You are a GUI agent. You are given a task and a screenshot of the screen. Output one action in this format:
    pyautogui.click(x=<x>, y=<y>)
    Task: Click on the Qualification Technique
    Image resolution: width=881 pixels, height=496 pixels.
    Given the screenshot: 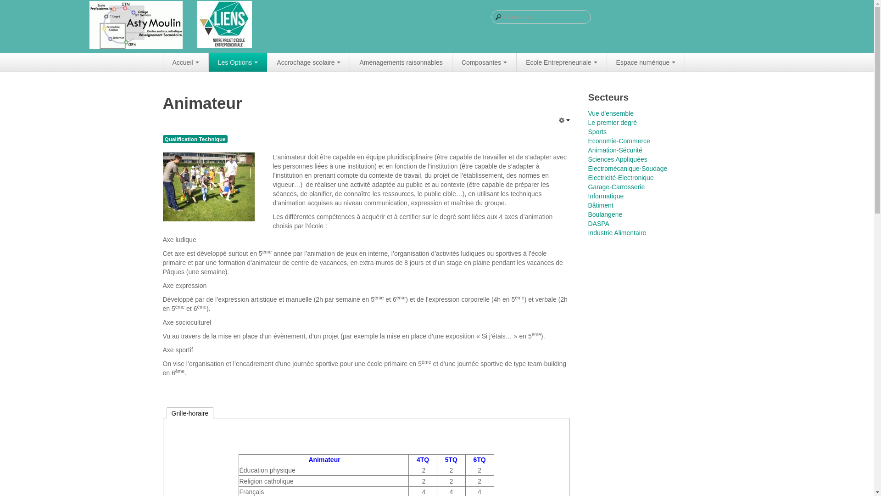 What is the action you would take?
    pyautogui.click(x=195, y=139)
    